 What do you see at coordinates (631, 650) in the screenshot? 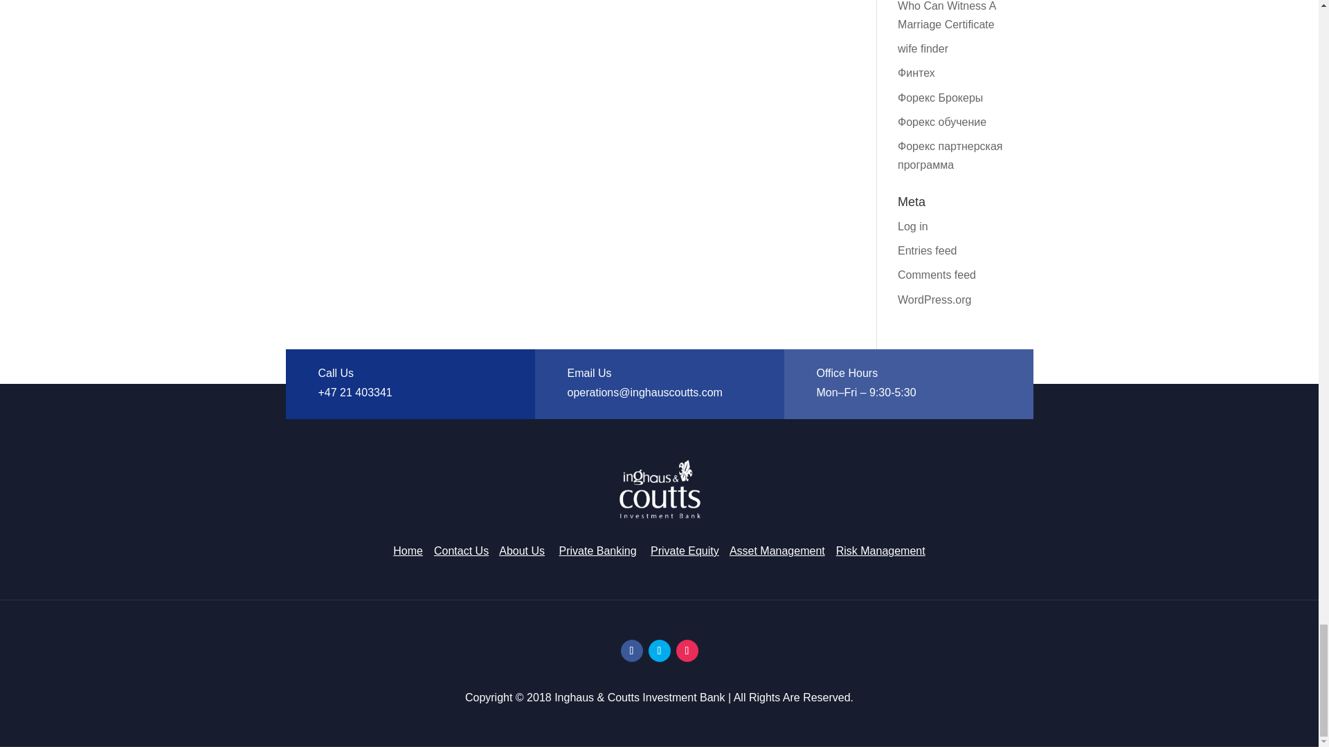
I see `Follow on Facebook` at bounding box center [631, 650].